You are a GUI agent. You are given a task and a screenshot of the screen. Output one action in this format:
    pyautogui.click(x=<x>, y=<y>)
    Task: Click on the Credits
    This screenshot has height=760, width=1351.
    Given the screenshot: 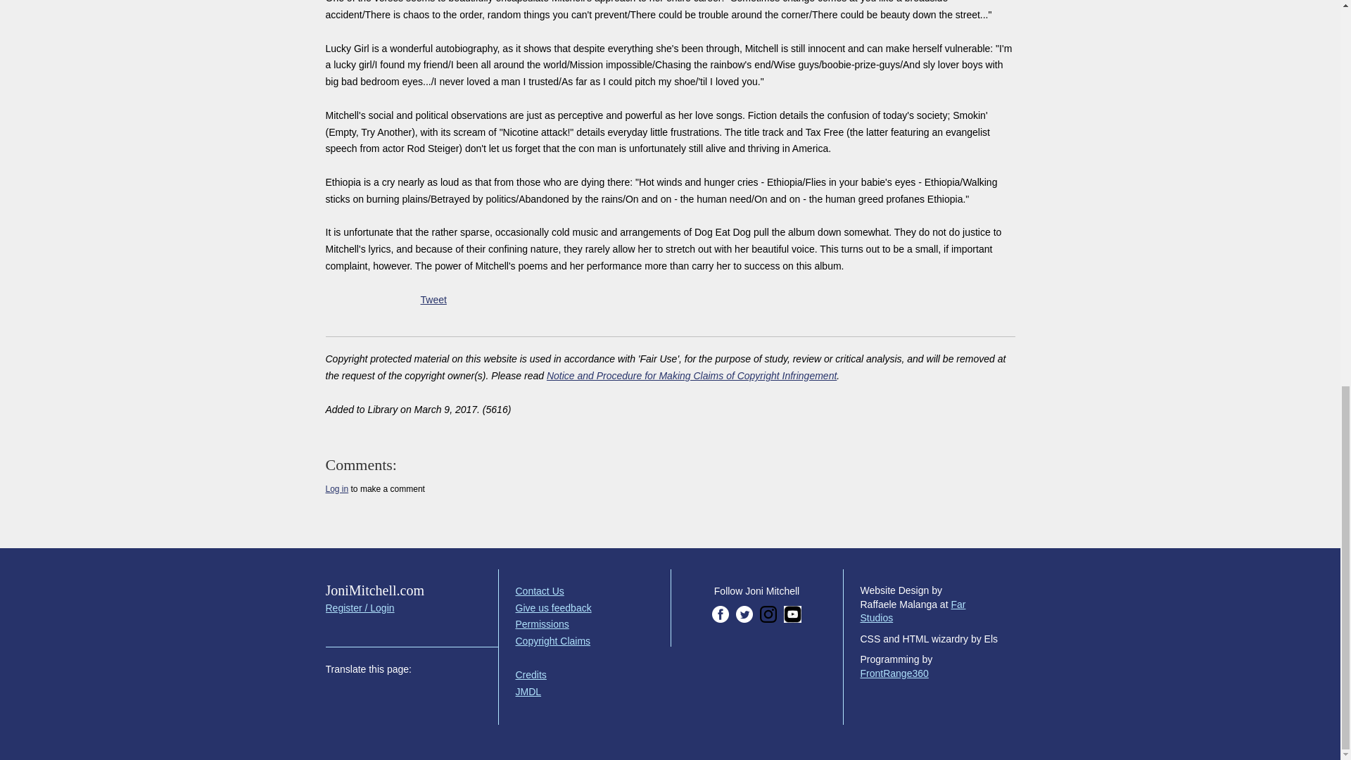 What is the action you would take?
    pyautogui.click(x=530, y=674)
    